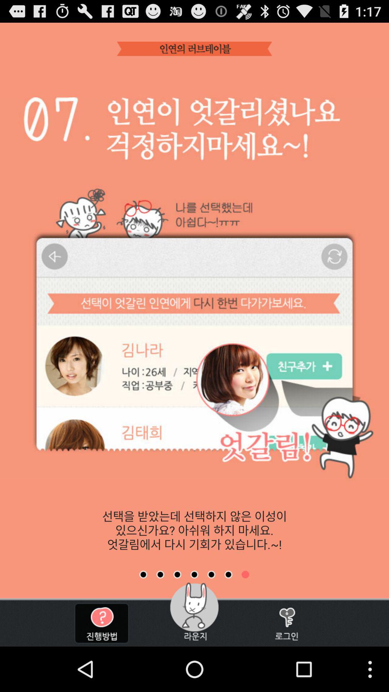 The height and width of the screenshot is (692, 389). Describe the element at coordinates (211, 575) in the screenshot. I see `go to the fifth page` at that location.